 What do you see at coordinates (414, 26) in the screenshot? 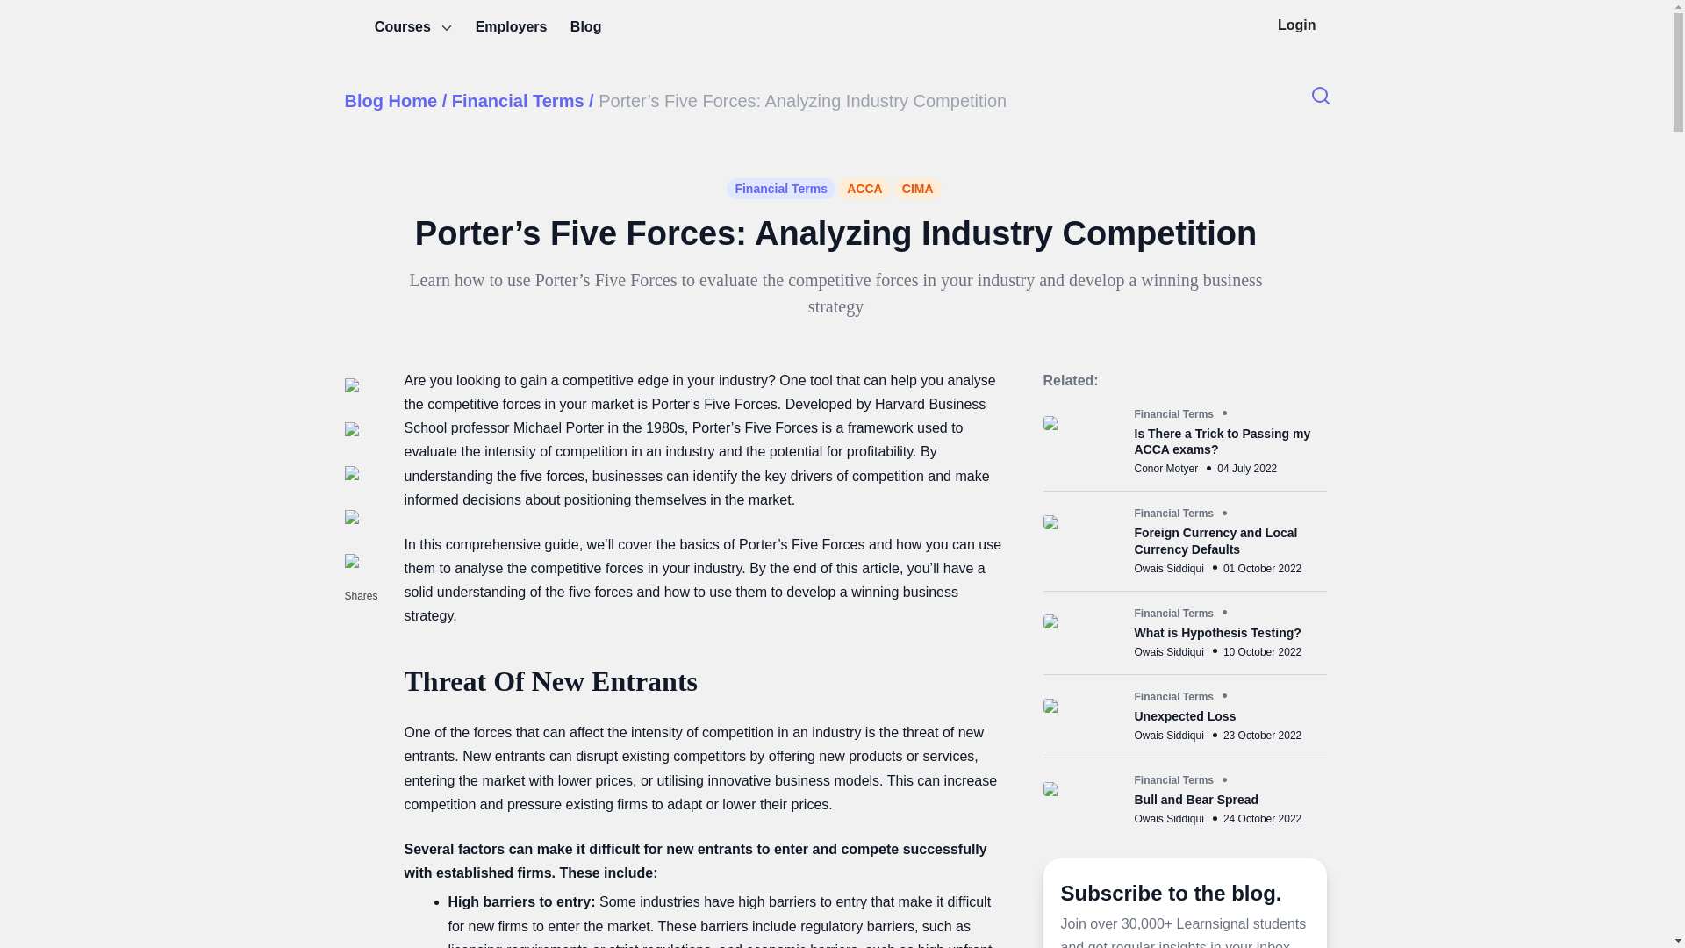
I see `Courses` at bounding box center [414, 26].